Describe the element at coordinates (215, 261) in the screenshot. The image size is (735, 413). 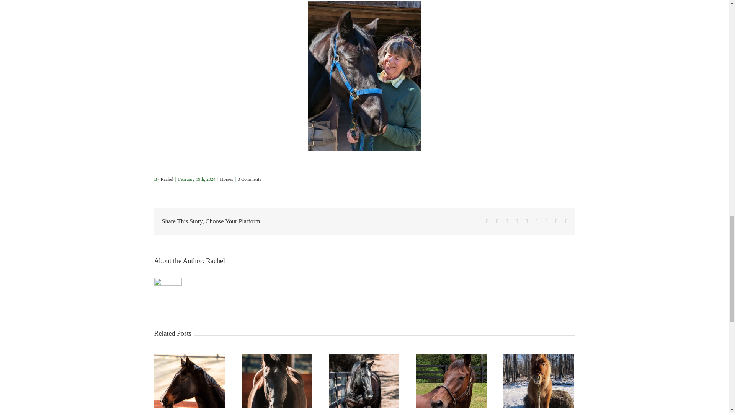
I see `Posts by Rachel` at that location.